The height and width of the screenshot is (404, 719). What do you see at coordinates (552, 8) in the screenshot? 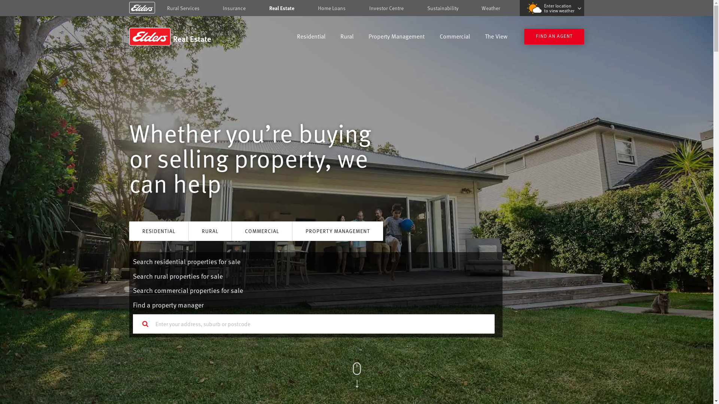
I see `Enter location to view weather` at bounding box center [552, 8].